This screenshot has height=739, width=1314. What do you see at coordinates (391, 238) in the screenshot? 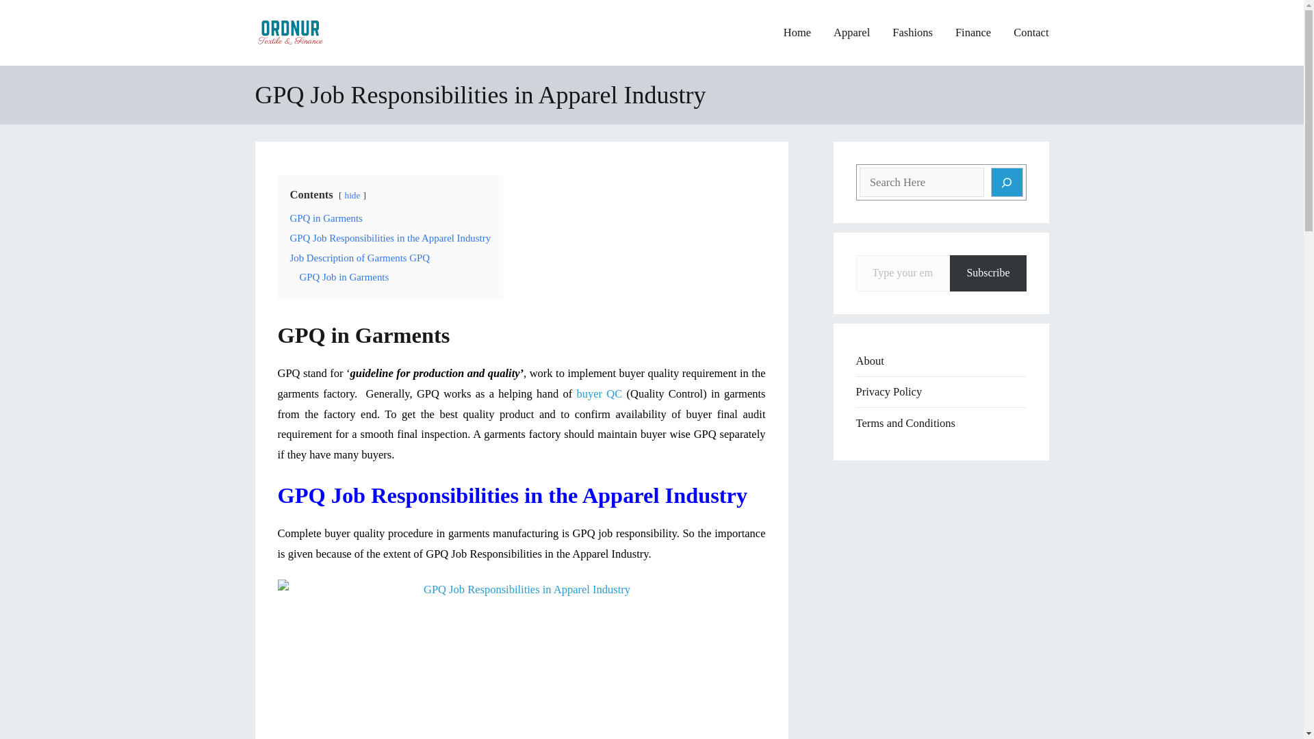
I see `GPQ Job Responsibilities in the Apparel Industry` at bounding box center [391, 238].